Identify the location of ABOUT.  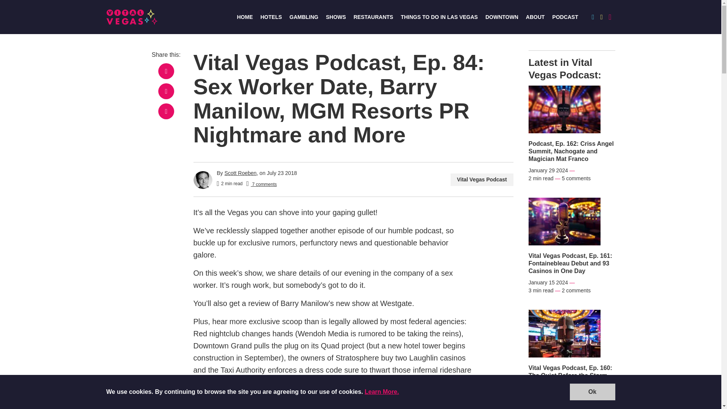
(535, 17).